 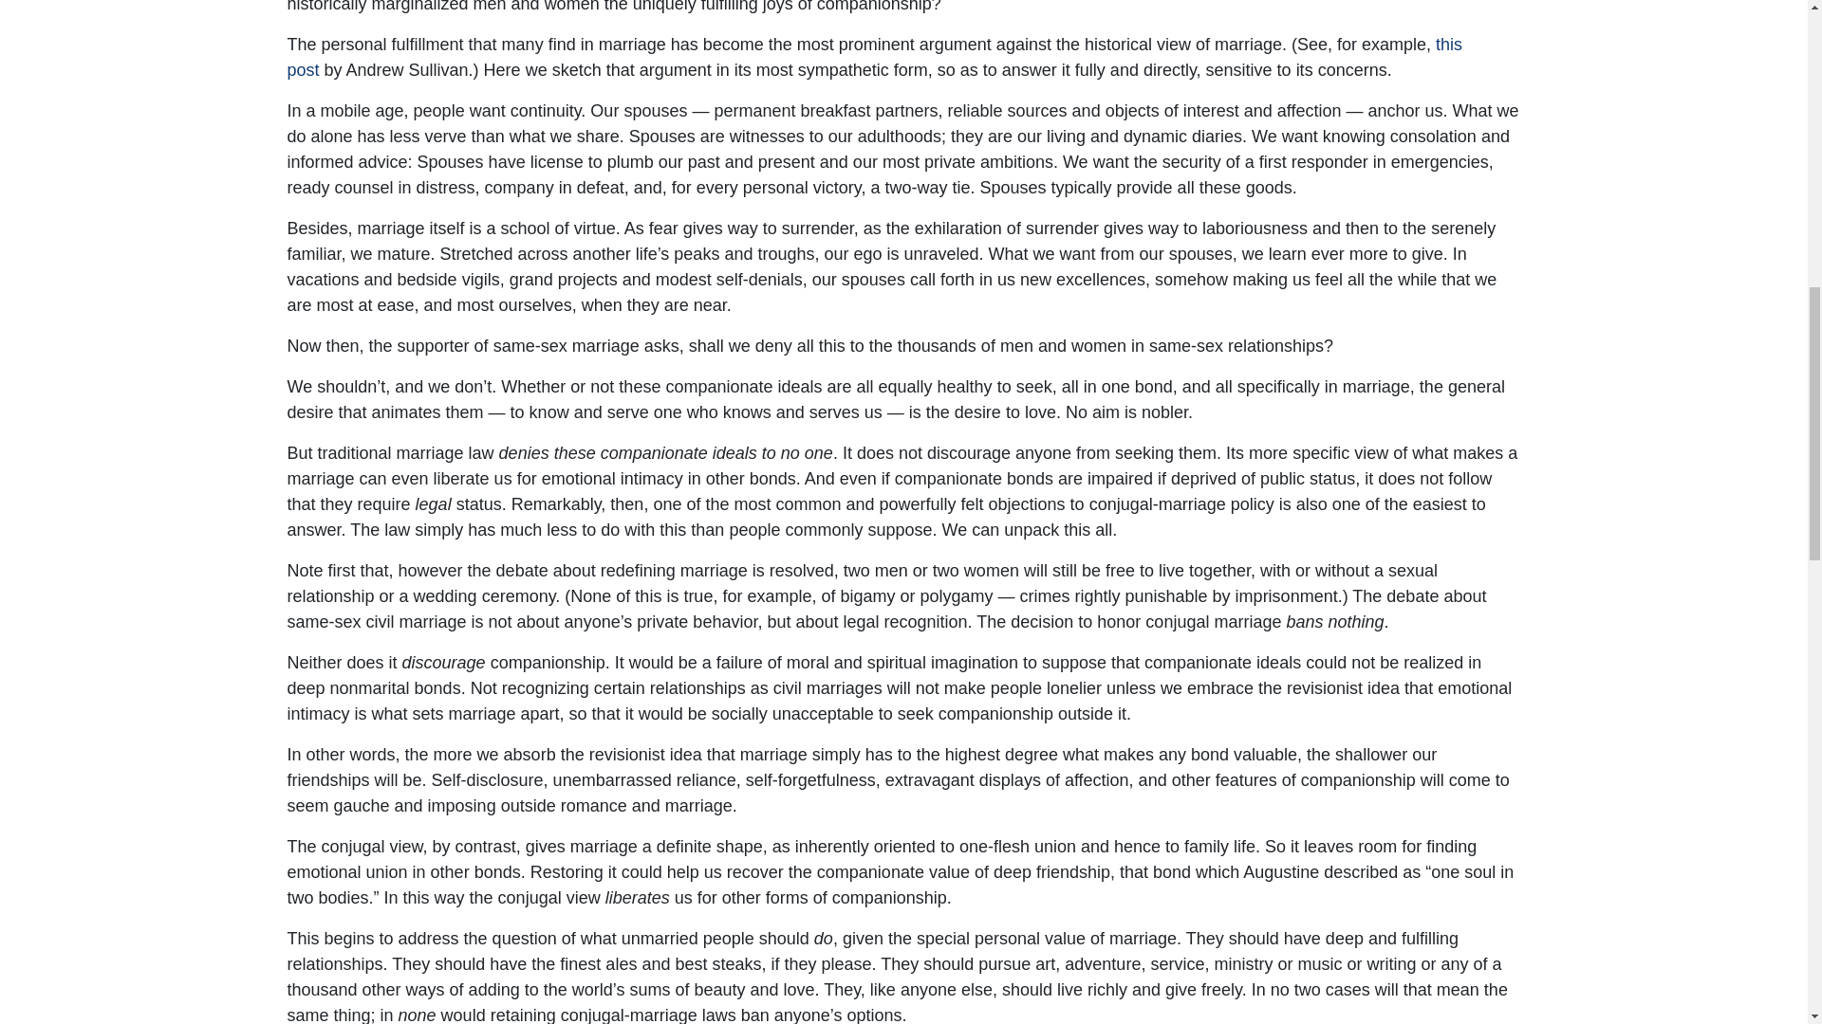 I want to click on this post, so click(x=874, y=57).